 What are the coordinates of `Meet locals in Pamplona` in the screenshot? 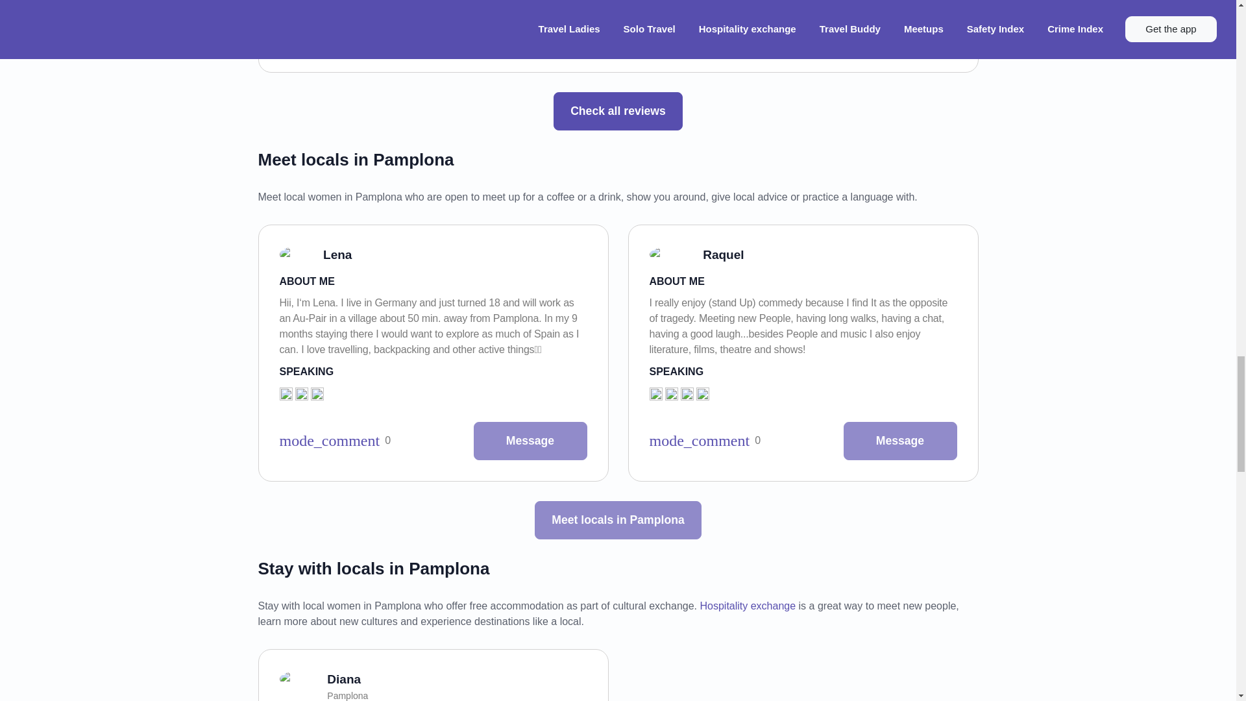 It's located at (617, 520).